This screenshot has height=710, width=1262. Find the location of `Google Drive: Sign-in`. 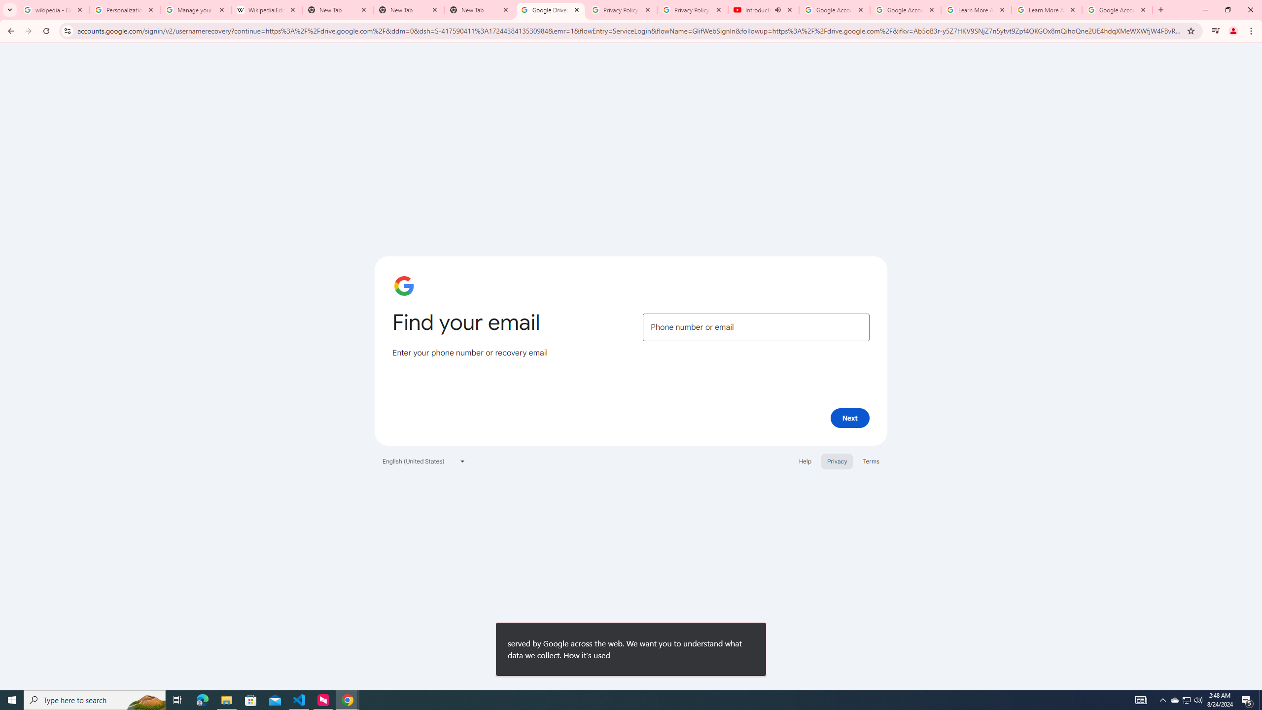

Google Drive: Sign-in is located at coordinates (551, 10).